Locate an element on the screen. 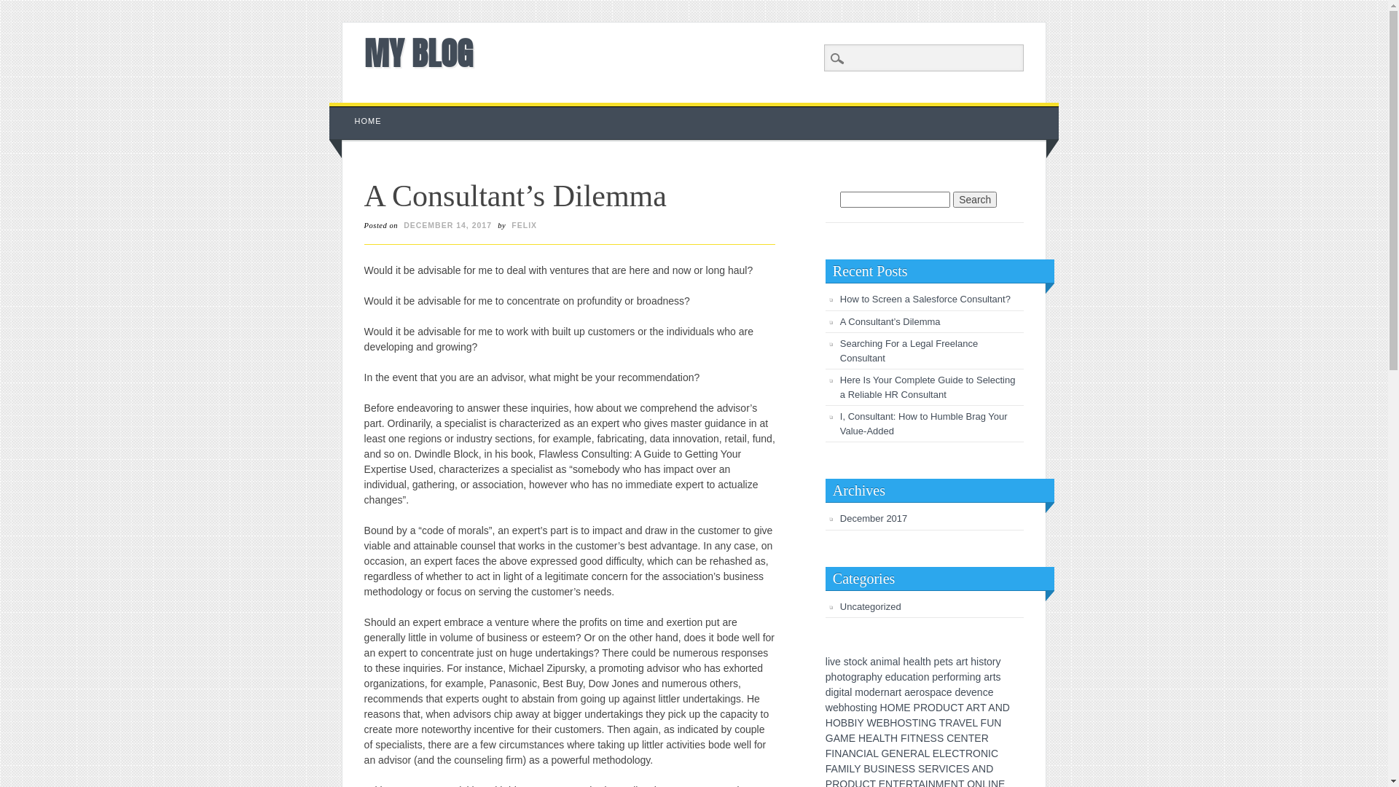 Image resolution: width=1399 pixels, height=787 pixels. E is located at coordinates (880, 723).